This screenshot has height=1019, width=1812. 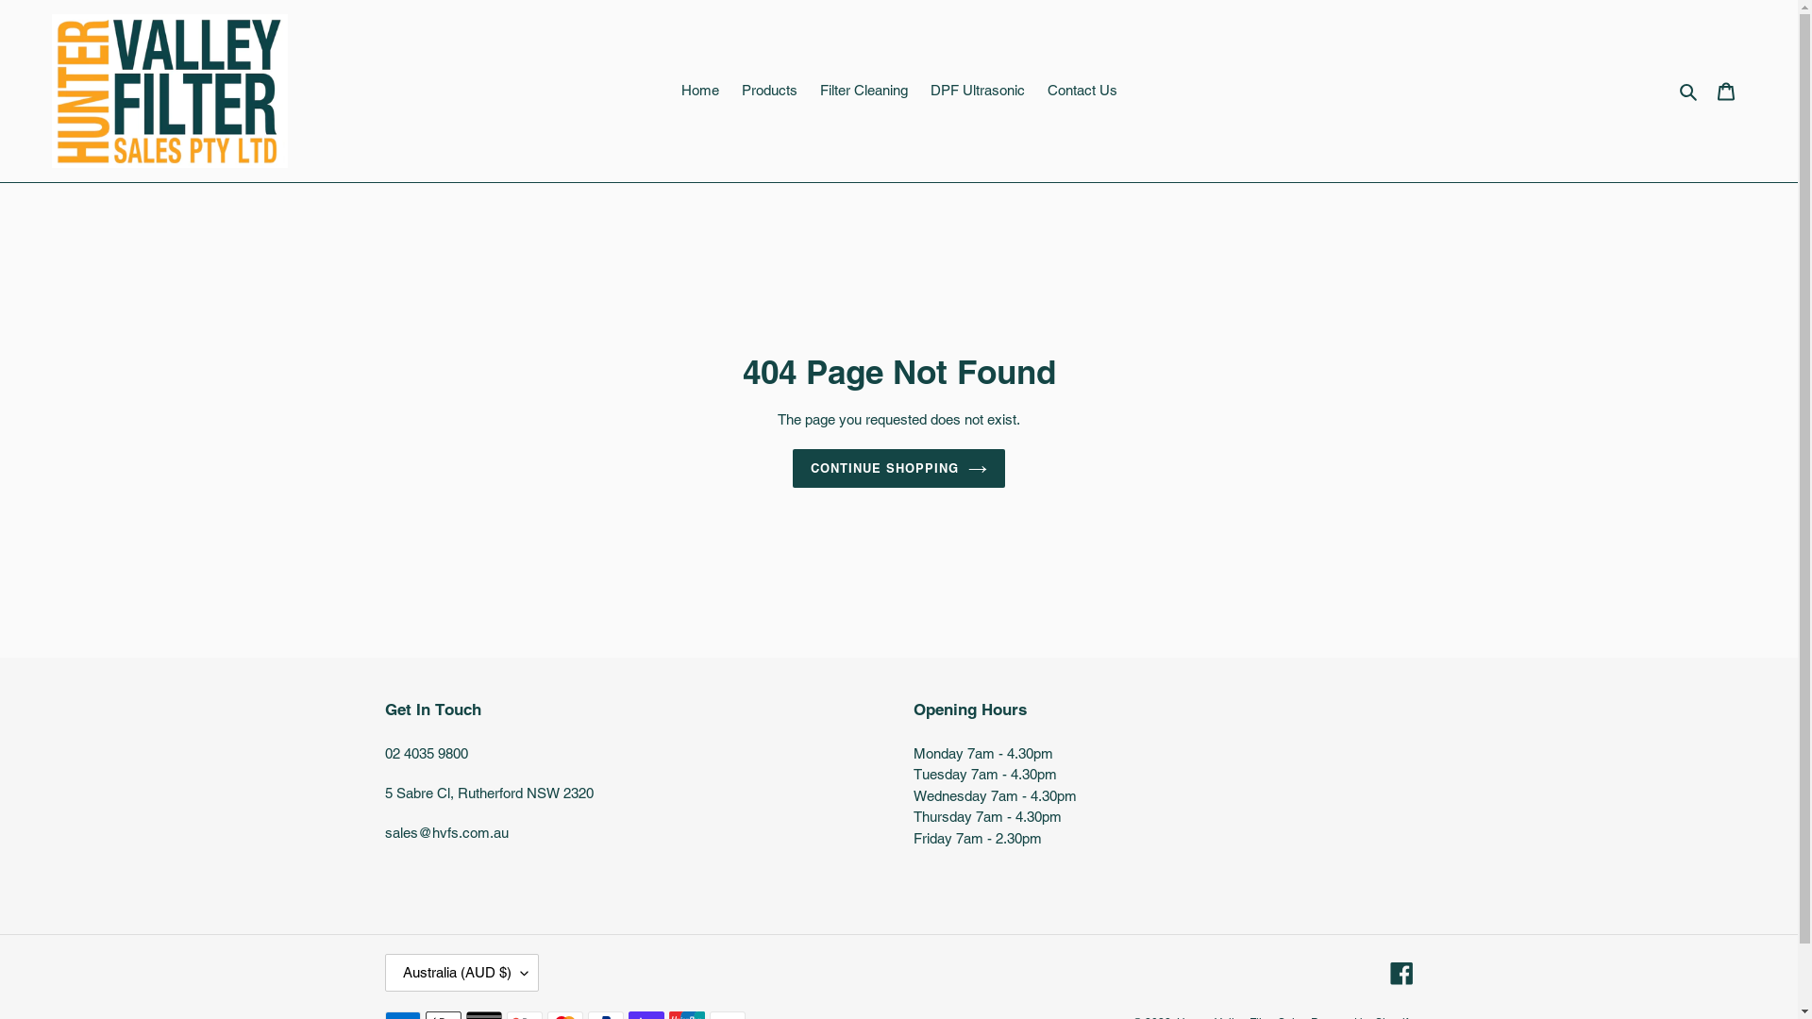 What do you see at coordinates (1689, 91) in the screenshot?
I see `Search` at bounding box center [1689, 91].